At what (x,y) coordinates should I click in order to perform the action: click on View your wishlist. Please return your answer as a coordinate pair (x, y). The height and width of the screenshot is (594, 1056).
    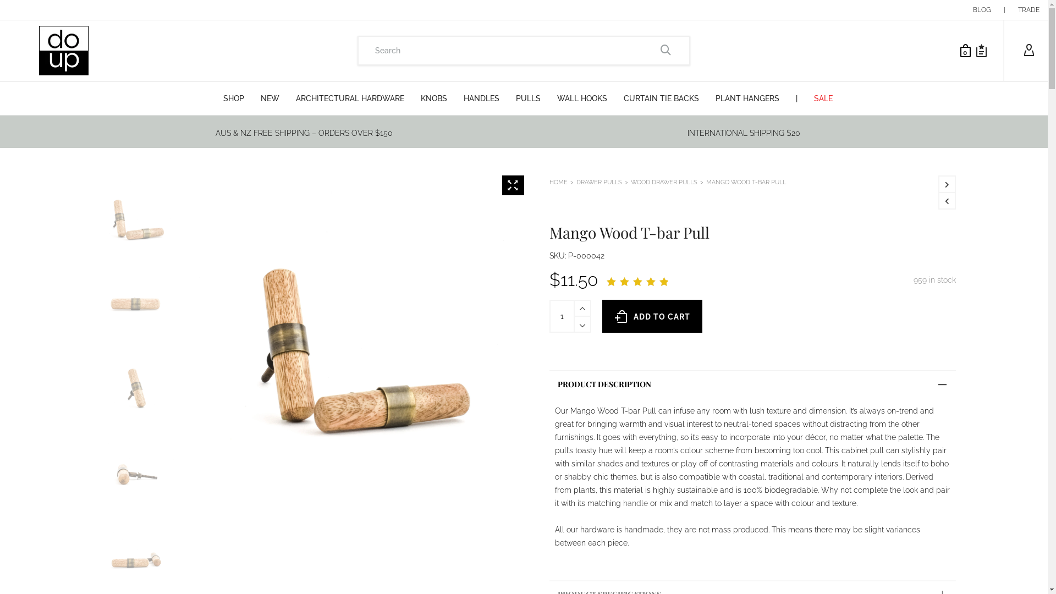
    Looking at the image, I should click on (981, 51).